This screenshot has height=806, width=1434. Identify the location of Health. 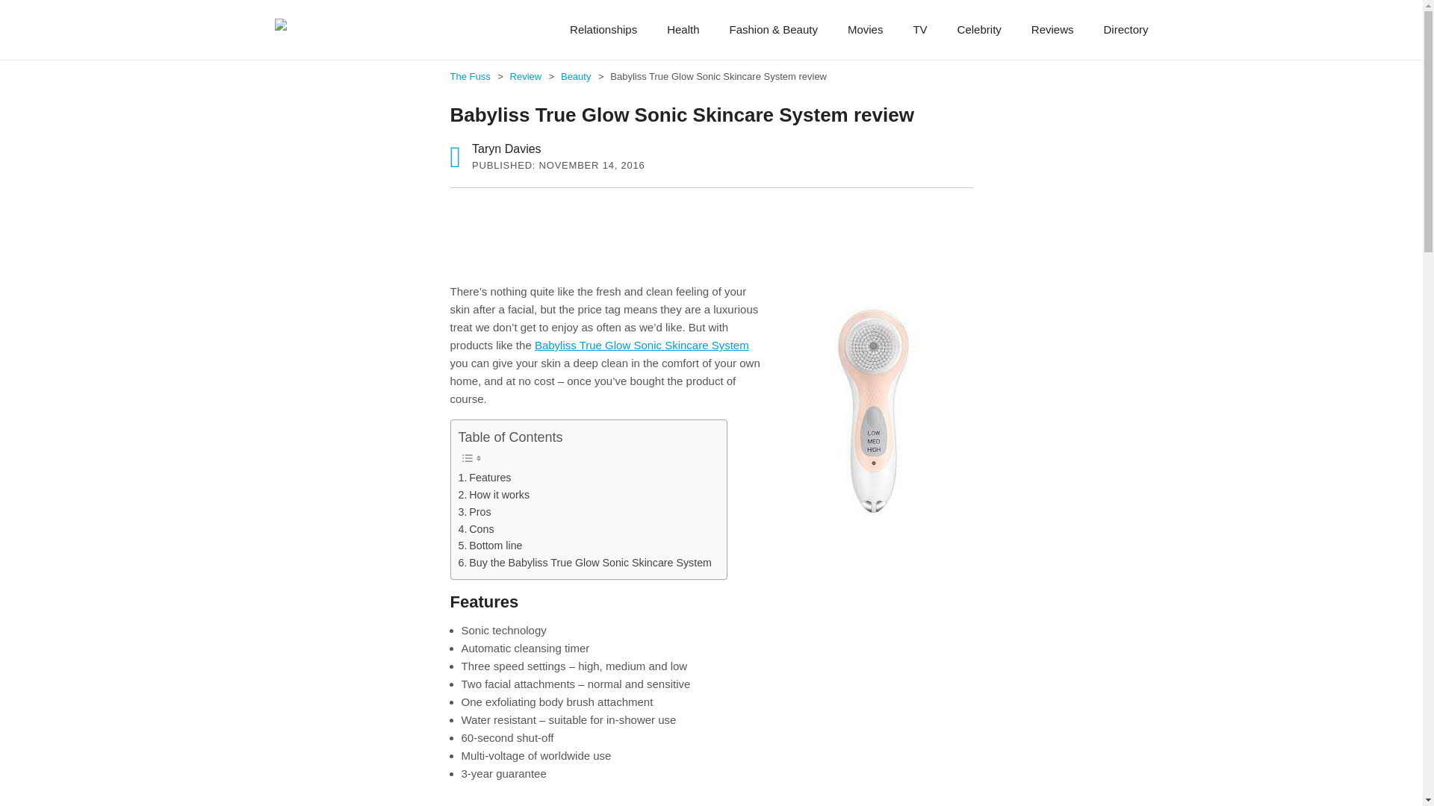
(683, 30).